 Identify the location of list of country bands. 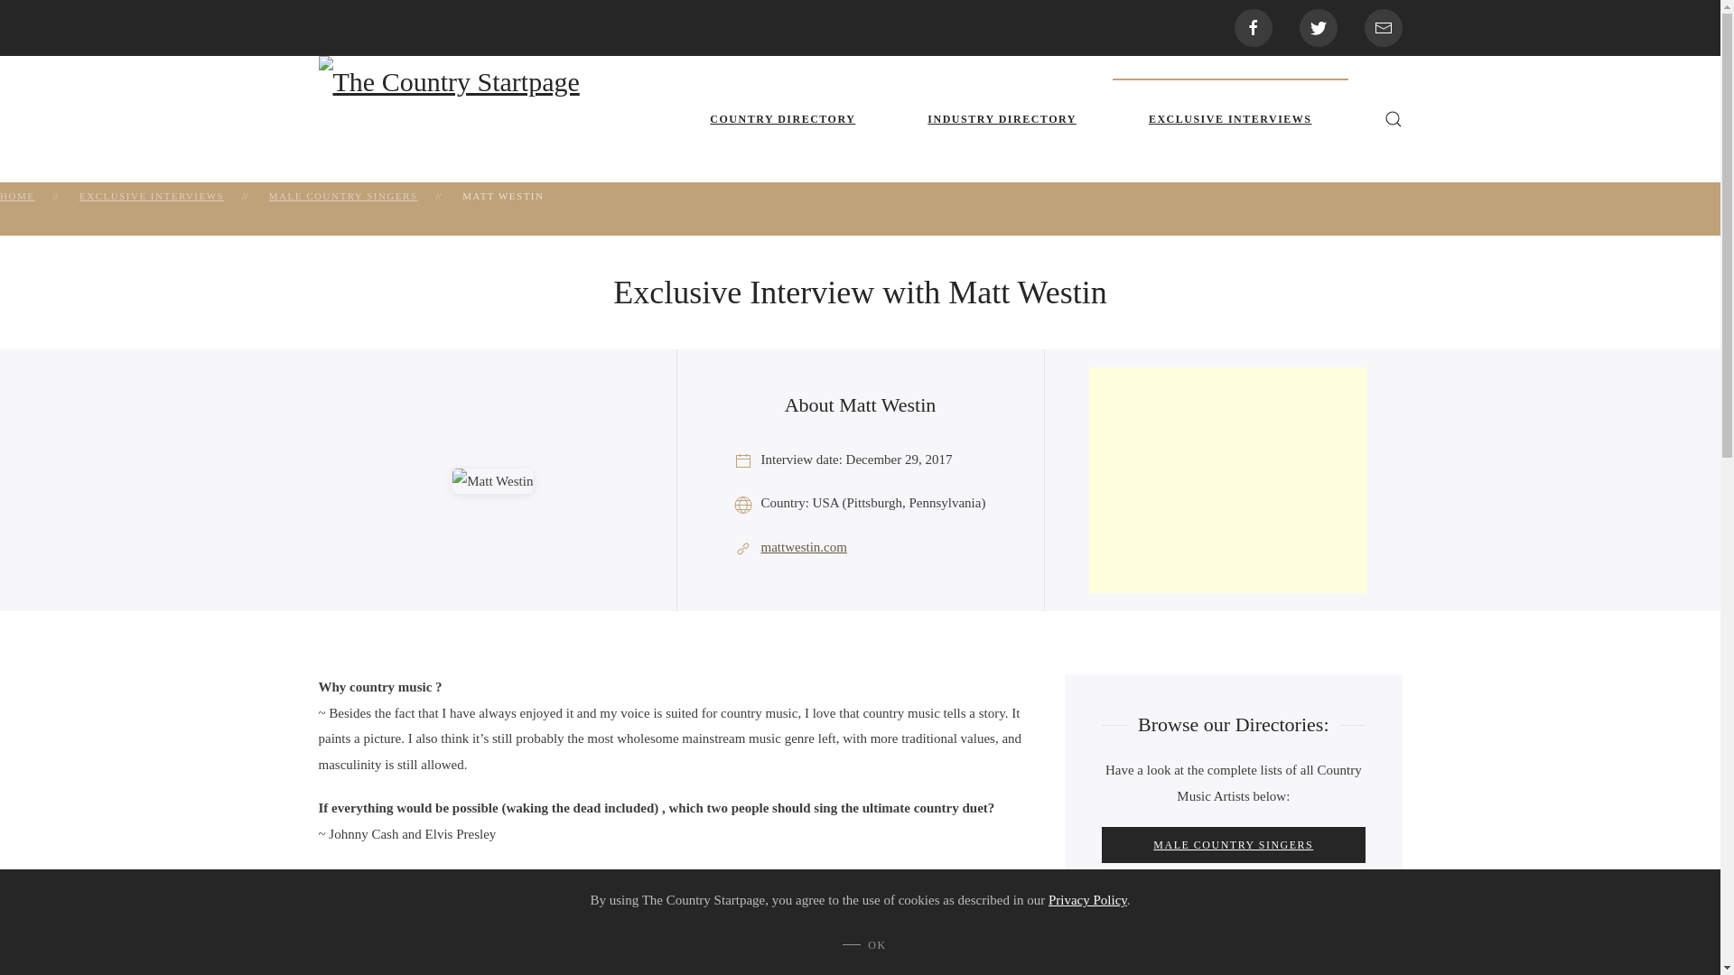
(1233, 952).